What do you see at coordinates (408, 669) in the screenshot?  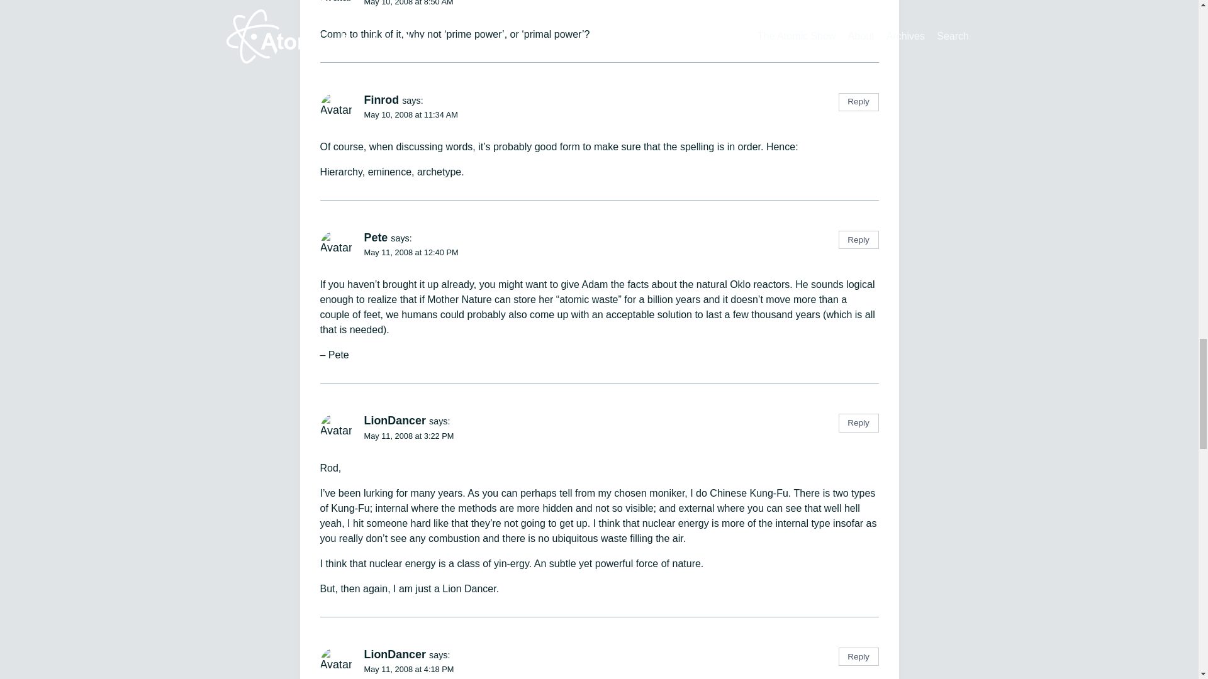 I see `May 11, 2008 at 4:18 PM` at bounding box center [408, 669].